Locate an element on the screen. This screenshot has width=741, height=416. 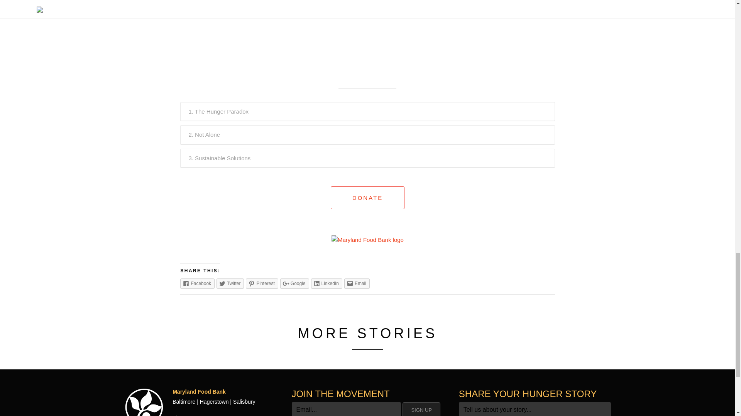
Google is located at coordinates (294, 283).